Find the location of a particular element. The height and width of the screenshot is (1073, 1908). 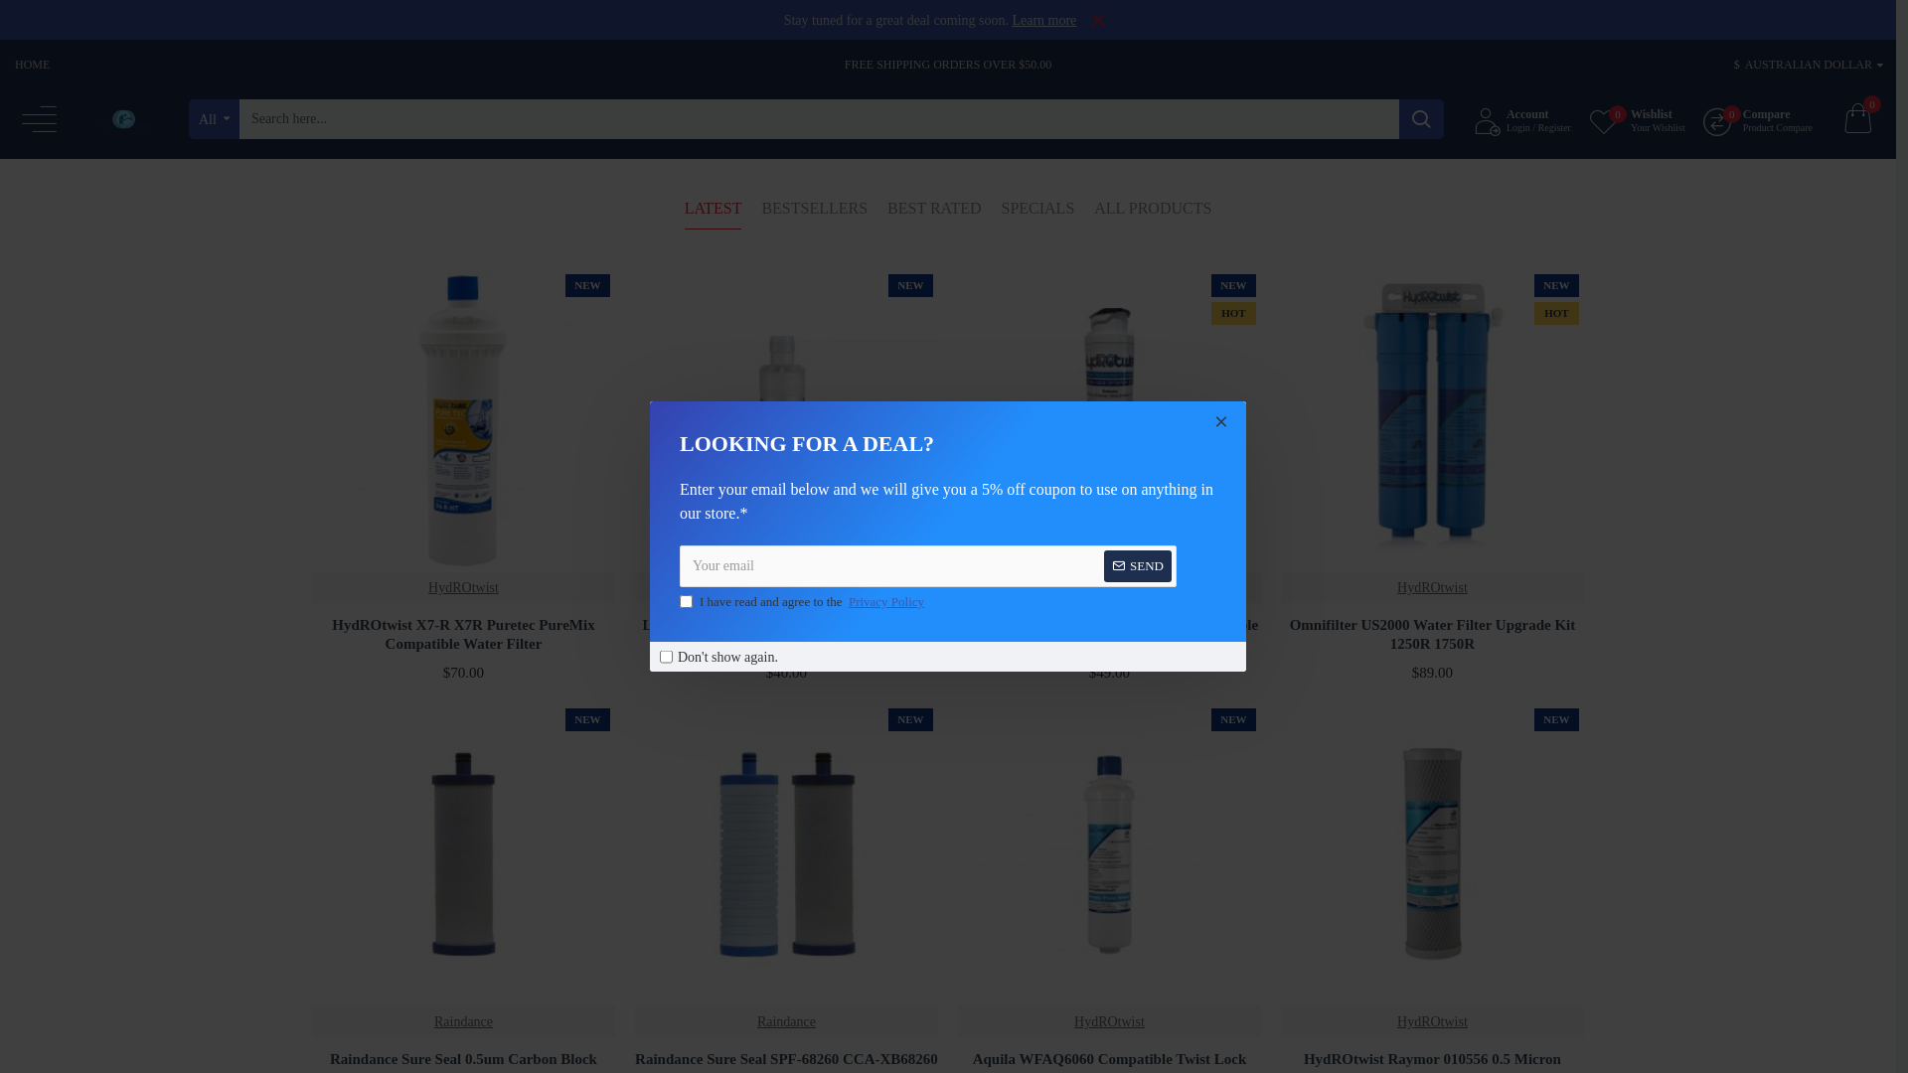

LATEST is located at coordinates (714, 214).